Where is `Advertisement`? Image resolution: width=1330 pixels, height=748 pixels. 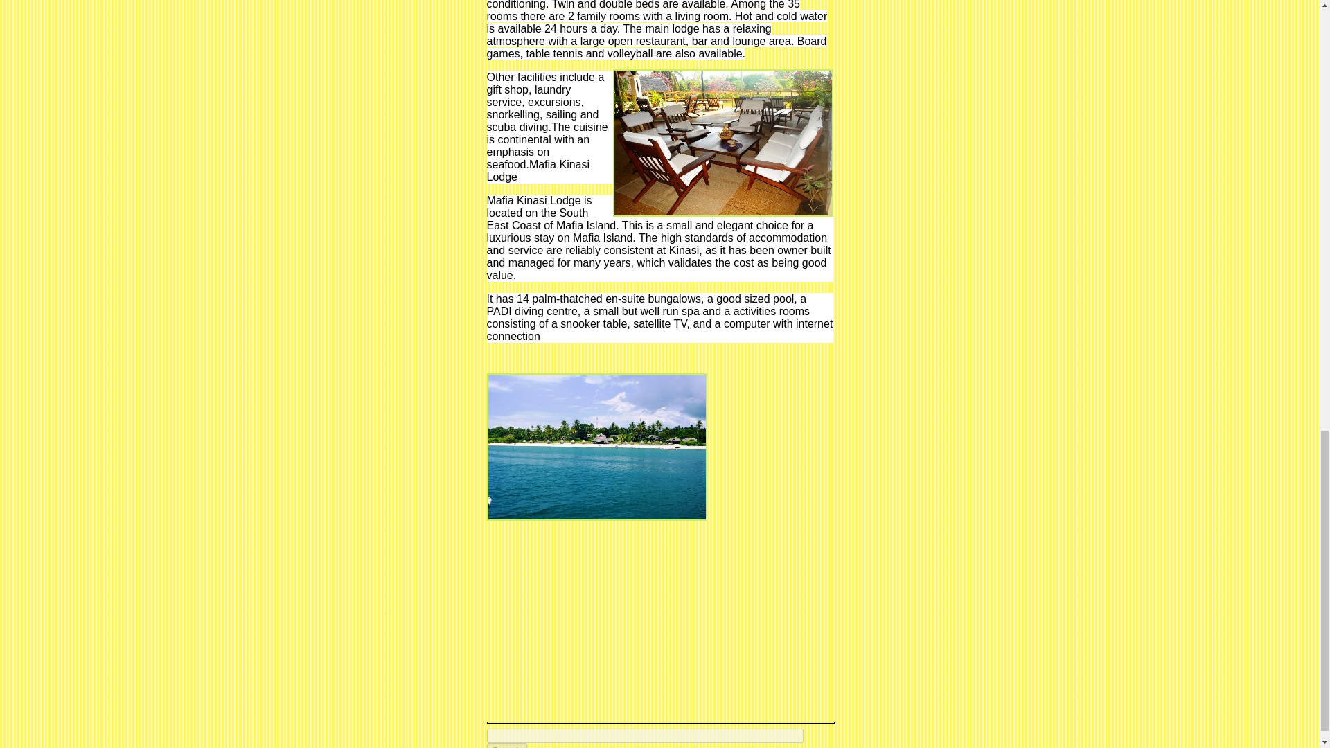
Advertisement is located at coordinates (603, 619).